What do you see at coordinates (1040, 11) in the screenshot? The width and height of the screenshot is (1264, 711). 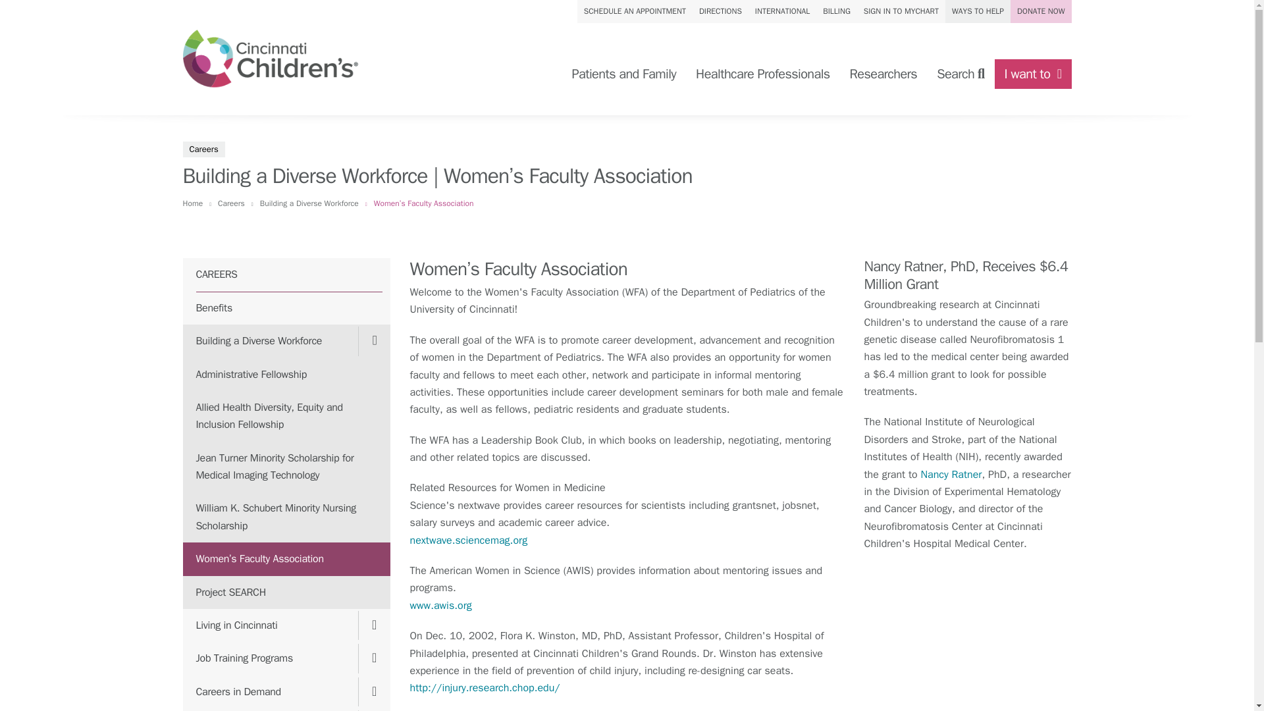 I see `Give now to Cincinnati Children's` at bounding box center [1040, 11].